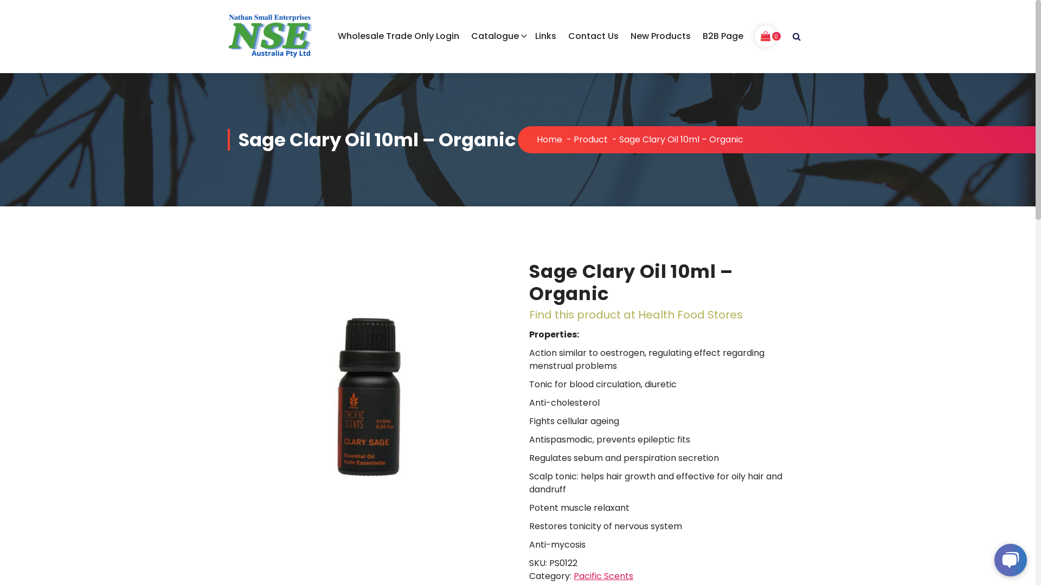 This screenshot has height=585, width=1041. Describe the element at coordinates (723, 36) in the screenshot. I see `B2B Page` at that location.